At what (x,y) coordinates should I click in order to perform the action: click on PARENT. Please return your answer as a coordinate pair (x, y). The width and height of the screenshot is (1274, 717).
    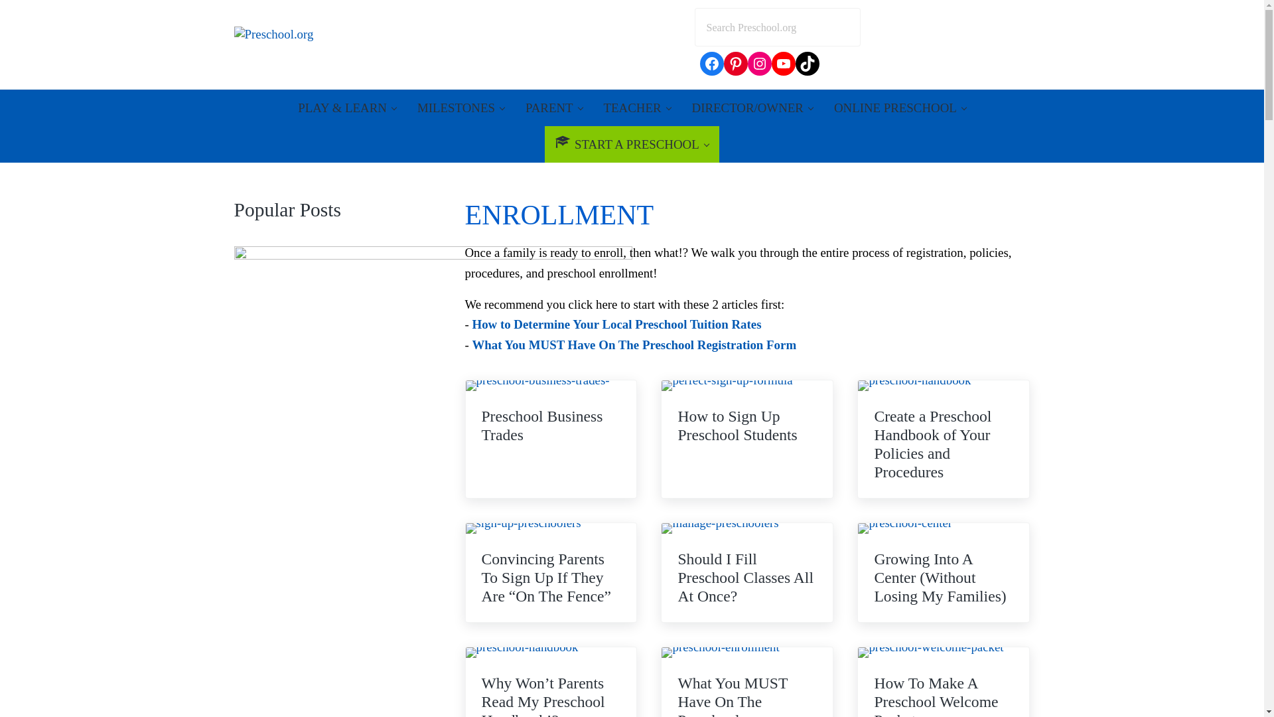
    Looking at the image, I should click on (553, 108).